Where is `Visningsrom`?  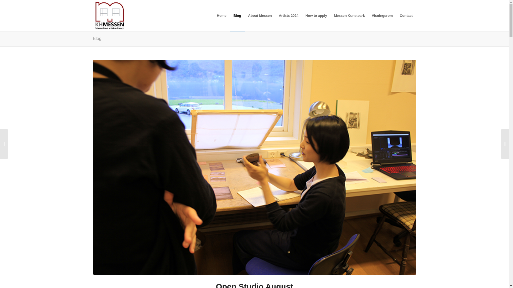
Visningsrom is located at coordinates (382, 15).